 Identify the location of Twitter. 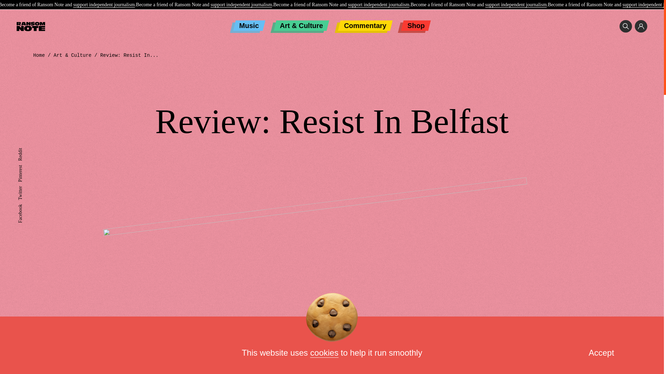
(24, 188).